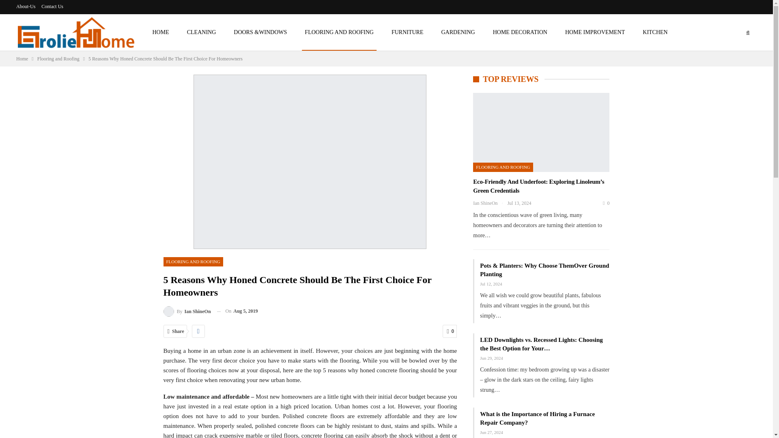  Describe the element at coordinates (58, 58) in the screenshot. I see `Flooring and Roofing` at that location.